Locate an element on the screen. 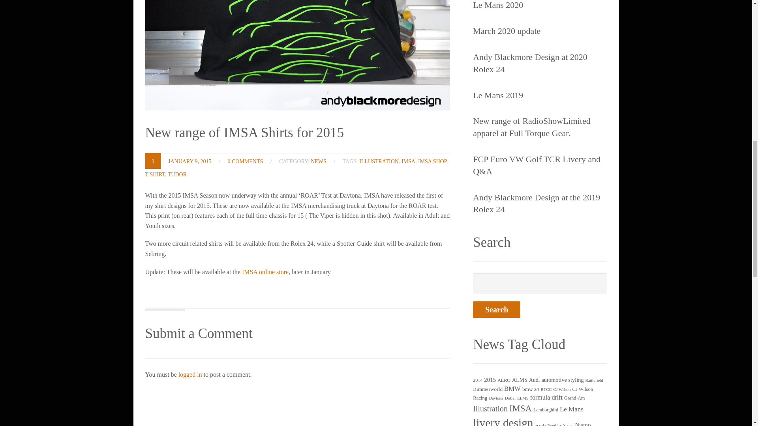 This screenshot has height=426, width=758. JANUARY 9, 2015 is located at coordinates (189, 161).